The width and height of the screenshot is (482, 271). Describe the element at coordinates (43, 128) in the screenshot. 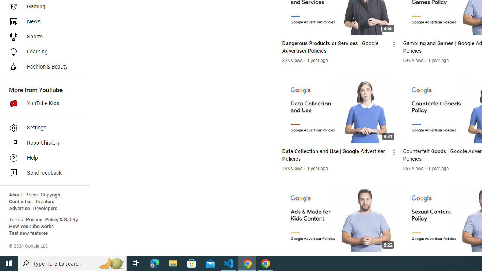

I see `Settings` at that location.